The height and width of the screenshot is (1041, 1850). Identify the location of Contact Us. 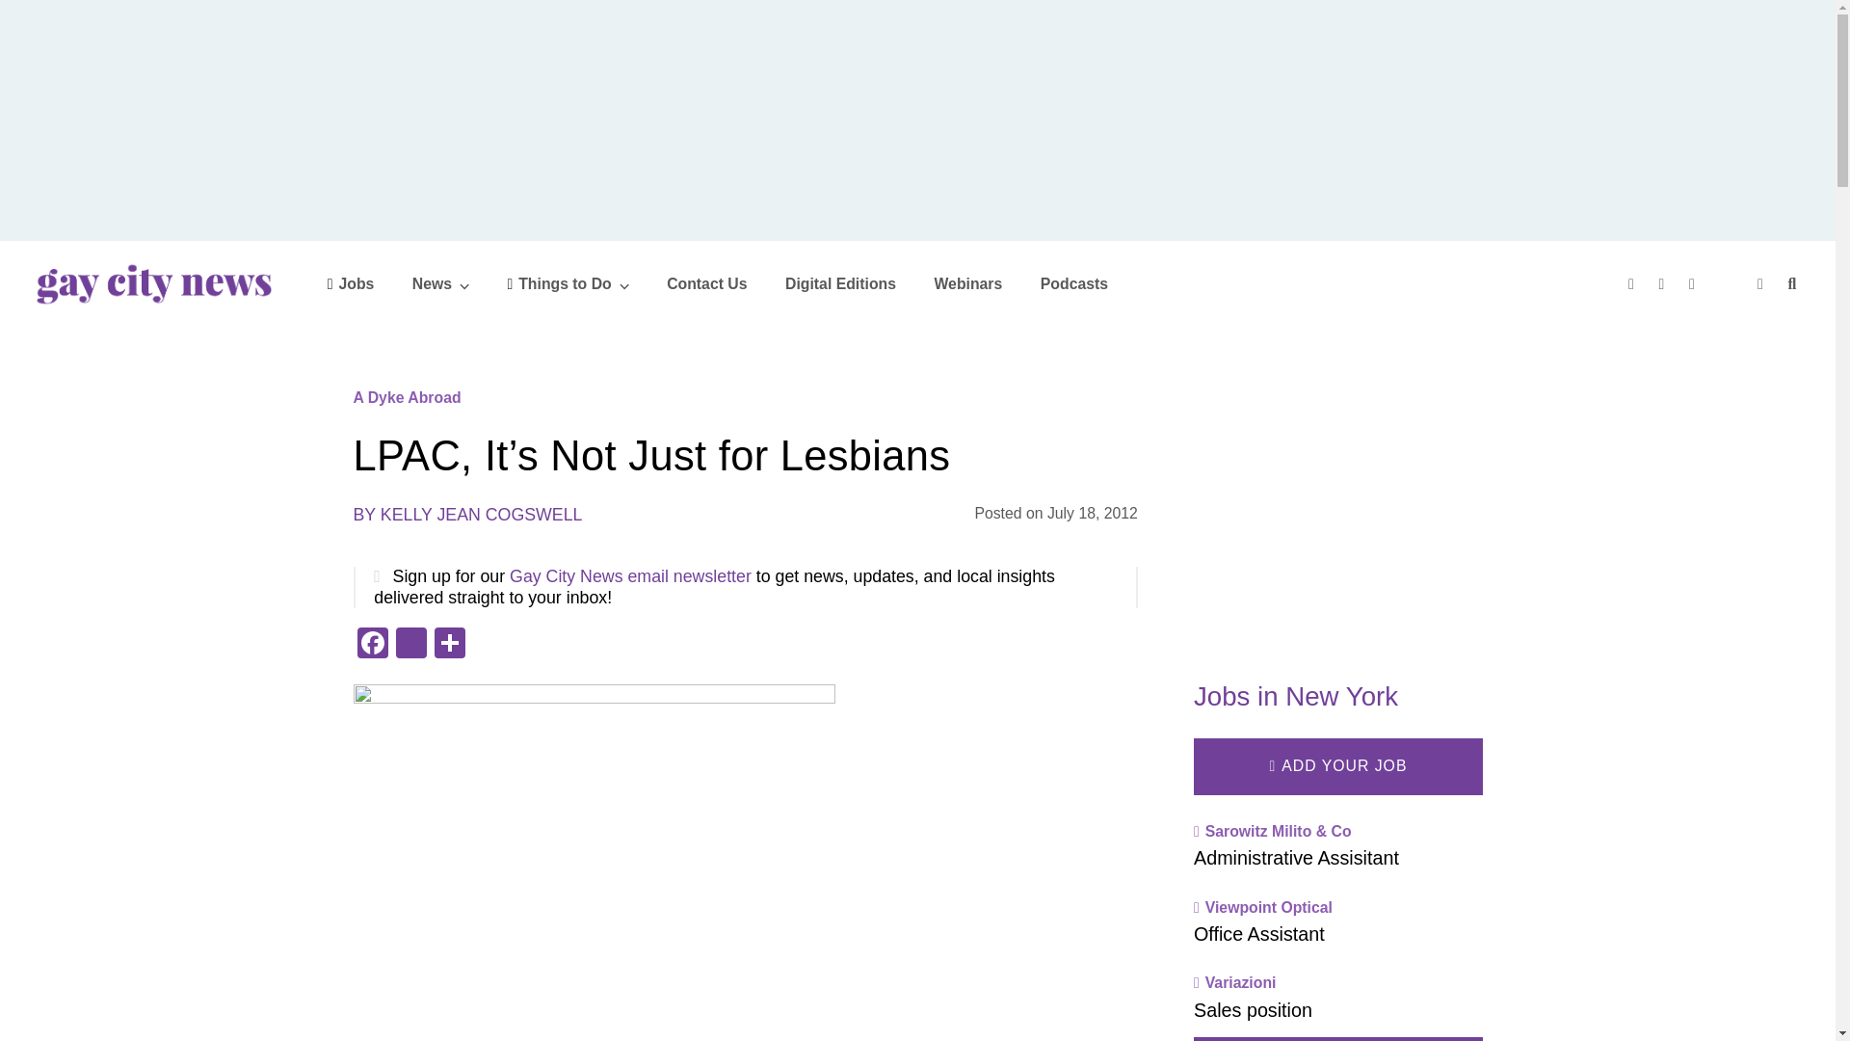
(706, 283).